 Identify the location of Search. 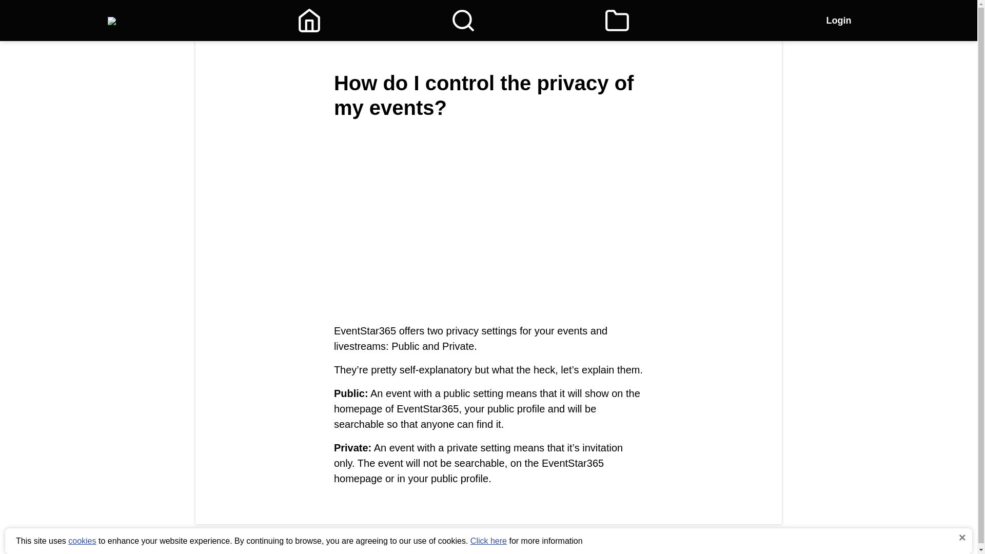
(463, 21).